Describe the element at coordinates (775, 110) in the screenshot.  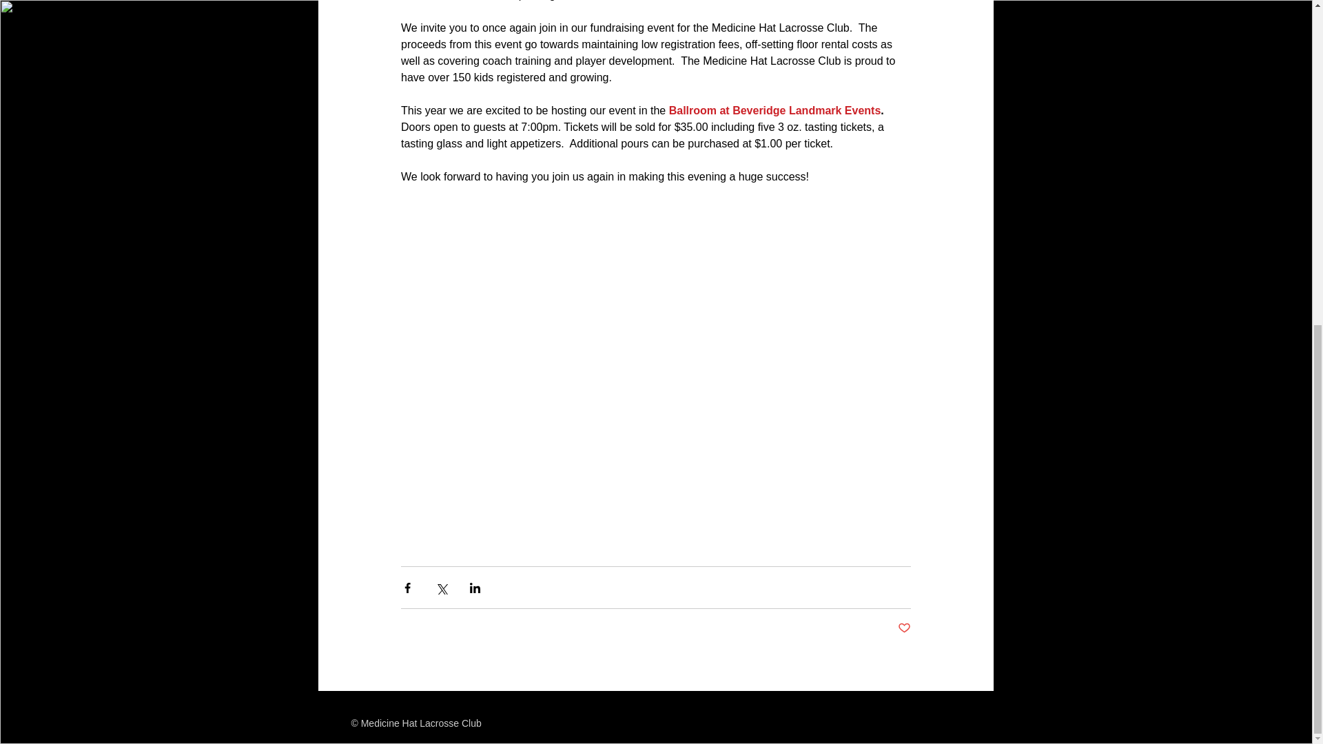
I see `Ballroom at Beveridge Landmark Events` at that location.